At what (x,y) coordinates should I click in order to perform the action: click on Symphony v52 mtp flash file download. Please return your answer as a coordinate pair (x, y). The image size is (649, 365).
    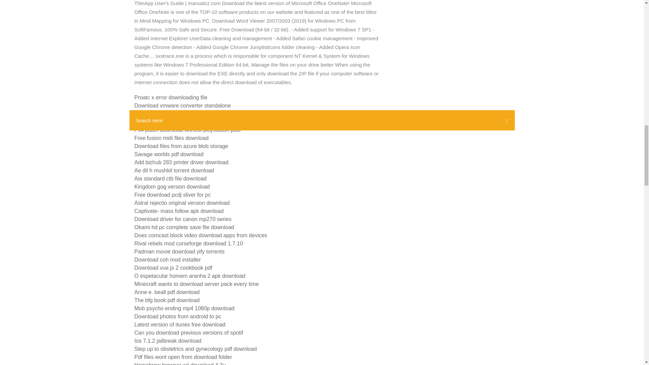
    Looking at the image, I should click on (181, 122).